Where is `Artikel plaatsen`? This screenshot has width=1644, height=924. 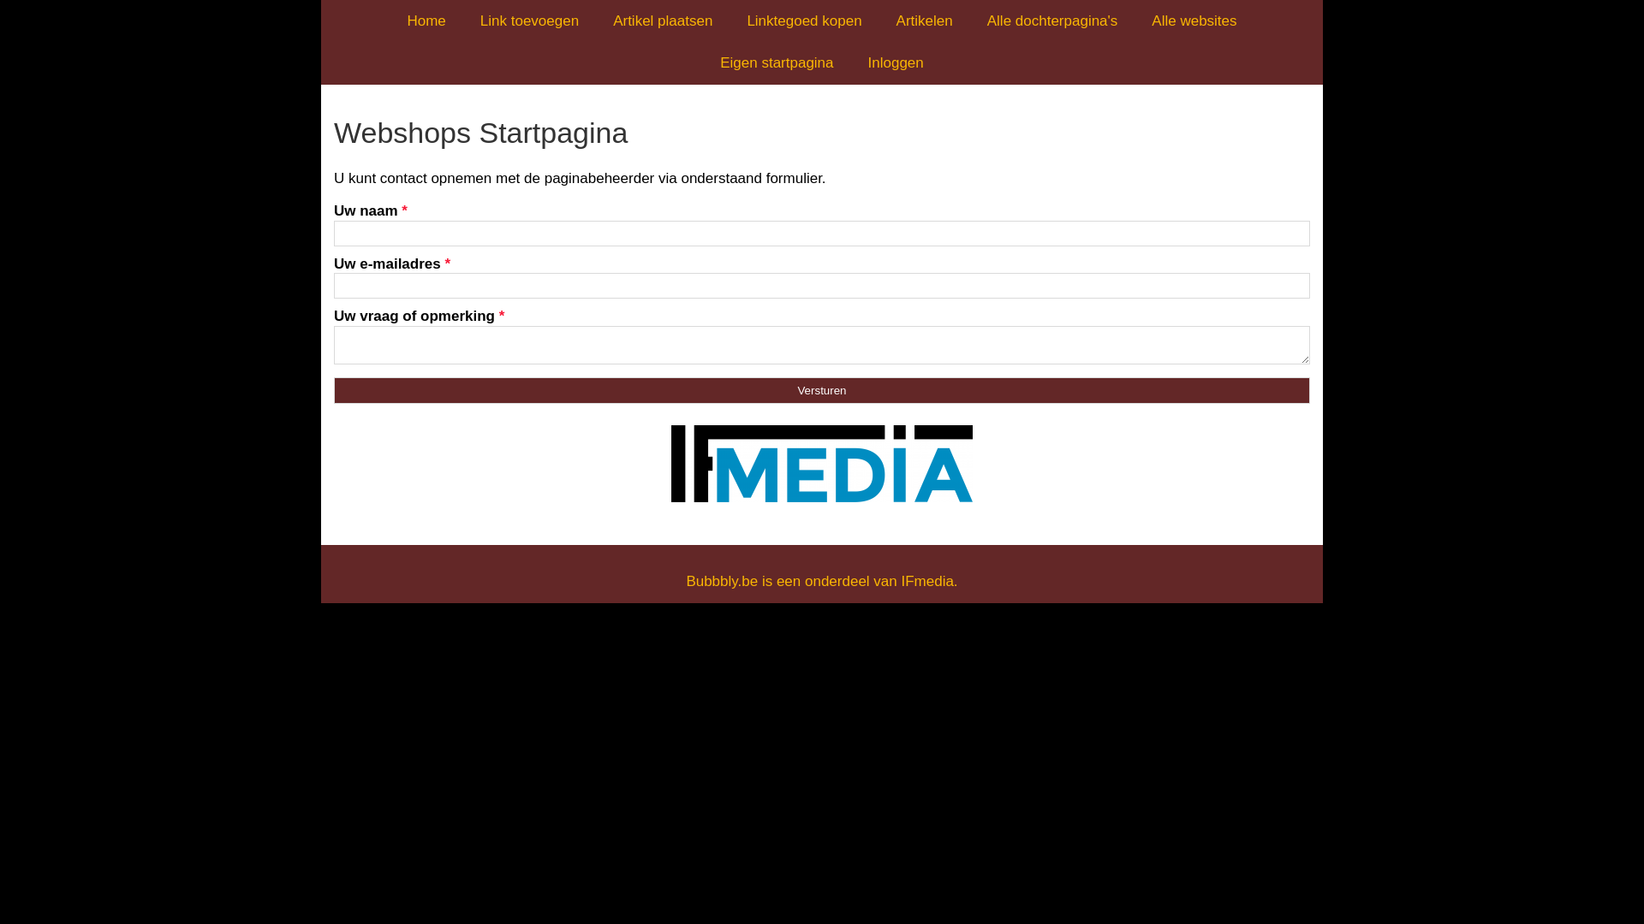 Artikel plaatsen is located at coordinates (663, 21).